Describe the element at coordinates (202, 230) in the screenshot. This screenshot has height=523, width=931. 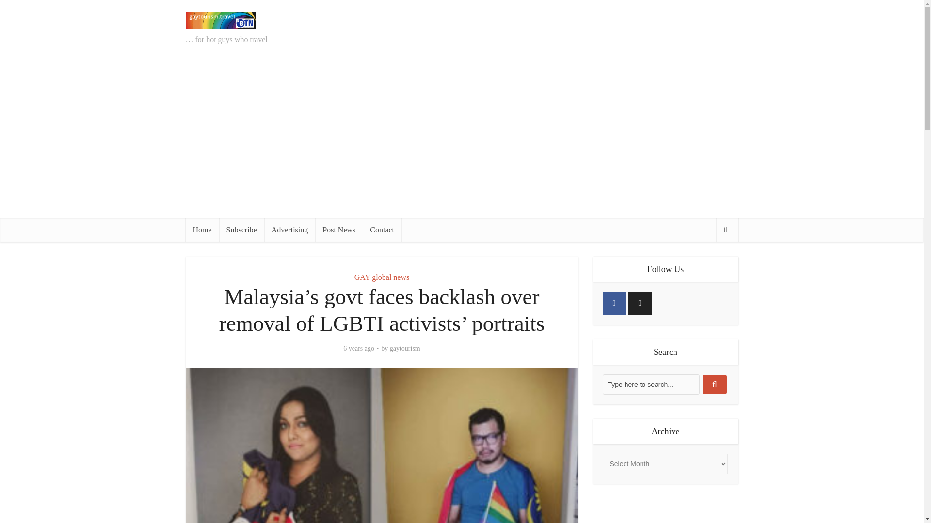
I see `Home` at that location.